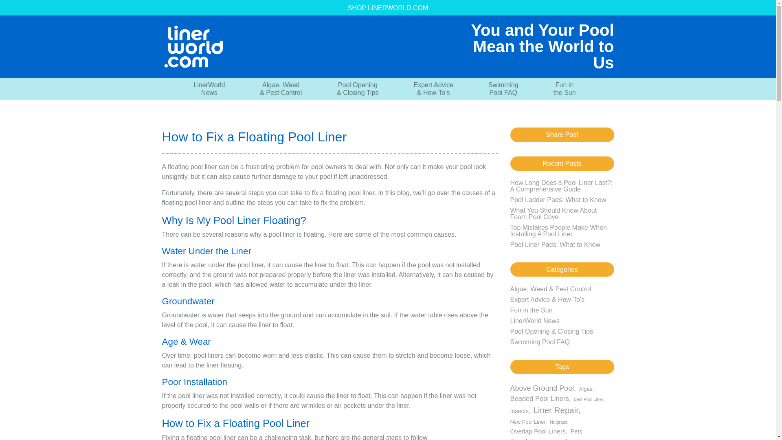 The image size is (782, 440). What do you see at coordinates (555, 244) in the screenshot?
I see `Pool Liner Pads: What to Know` at bounding box center [555, 244].